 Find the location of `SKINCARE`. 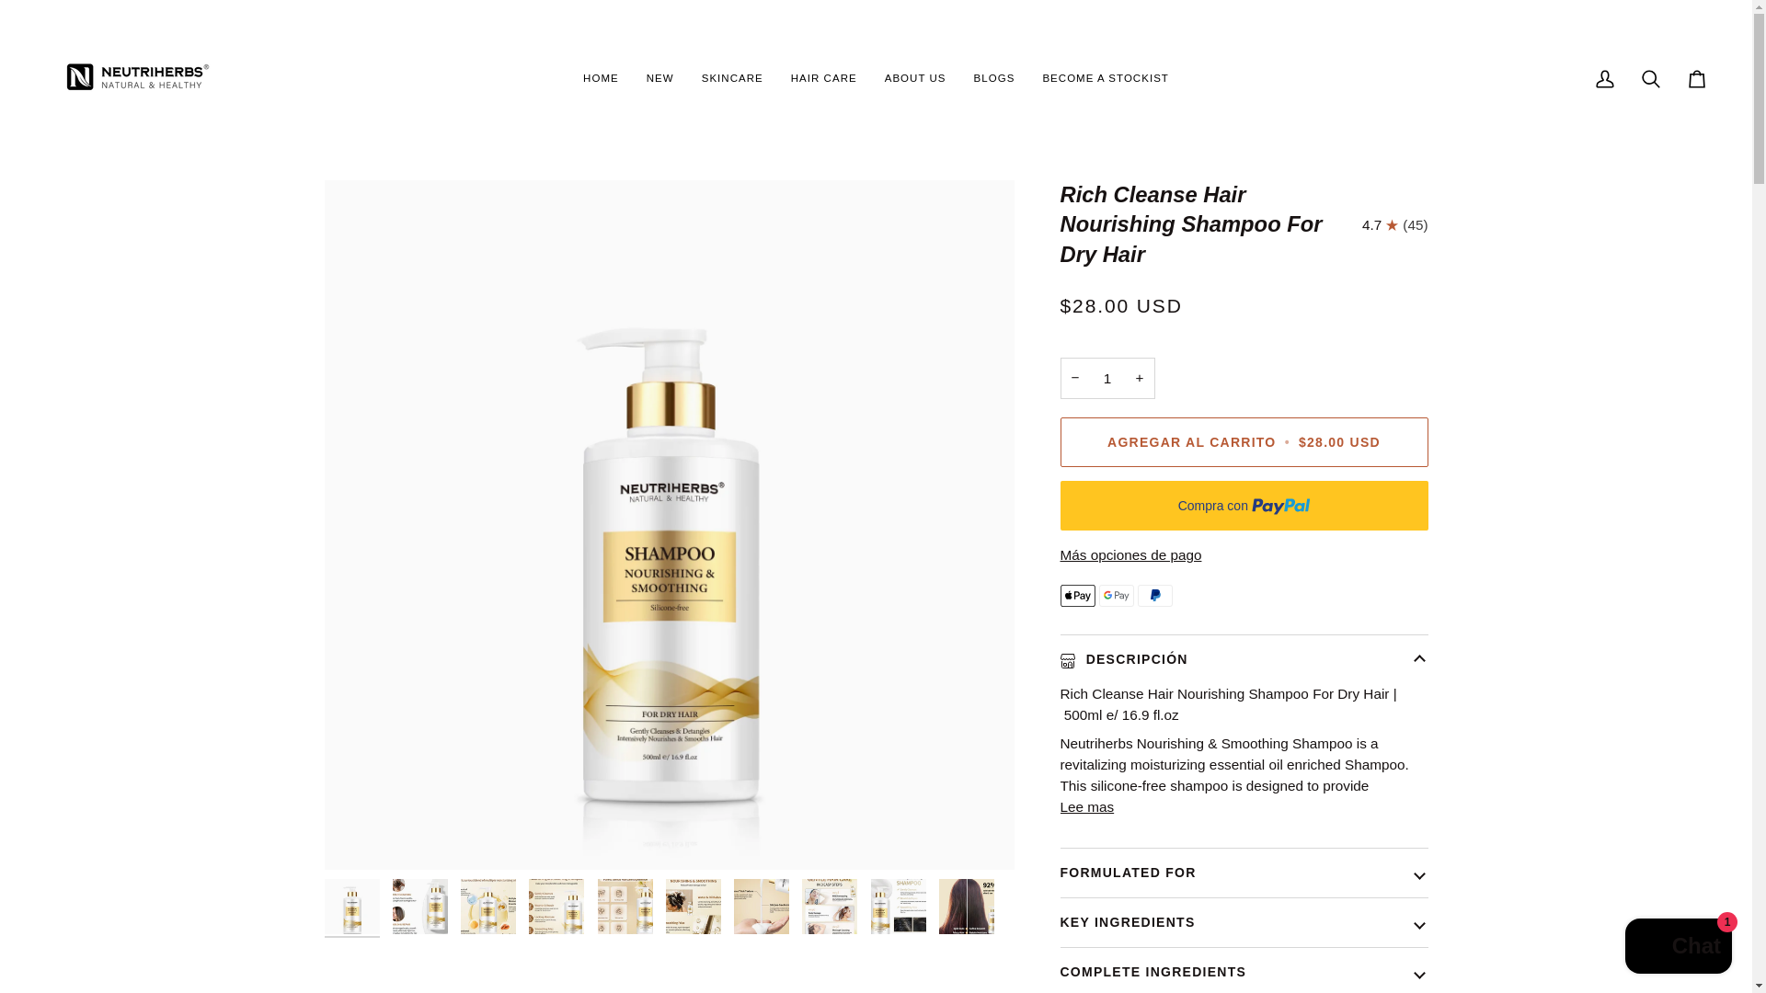

SKINCARE is located at coordinates (732, 79).